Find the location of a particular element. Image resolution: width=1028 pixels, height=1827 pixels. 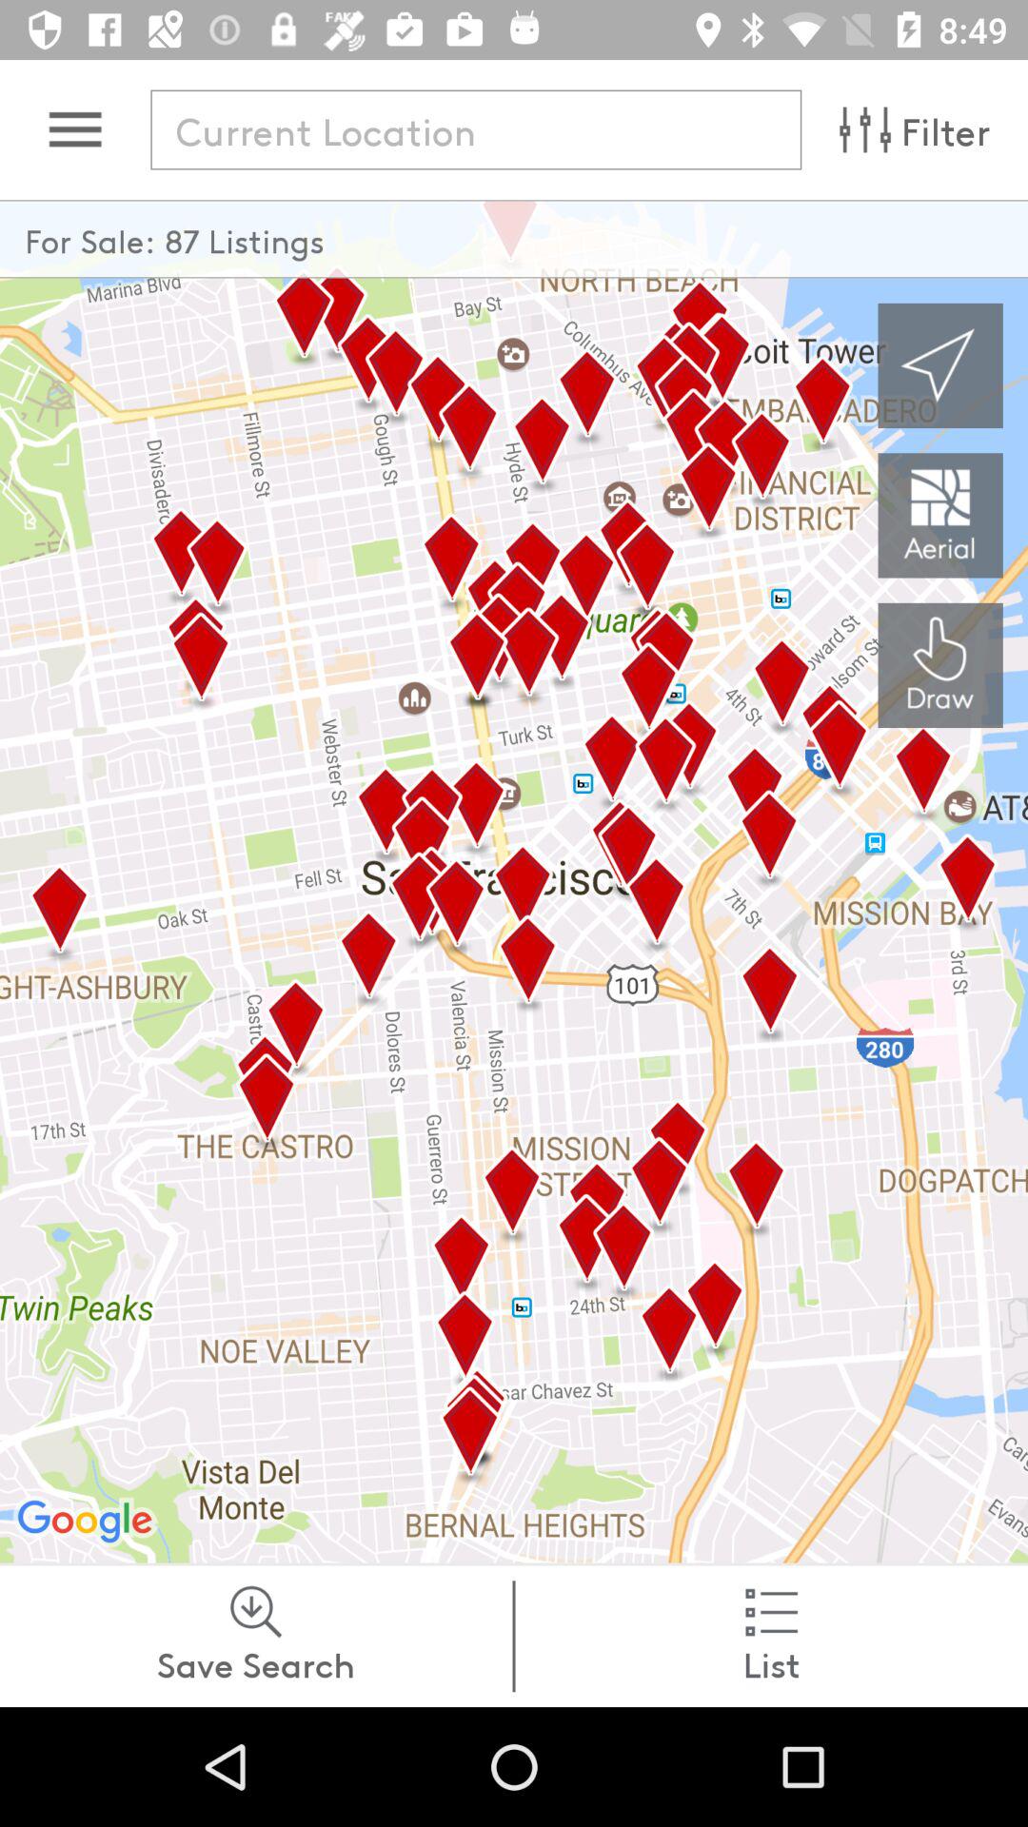

click list is located at coordinates (771, 1636).